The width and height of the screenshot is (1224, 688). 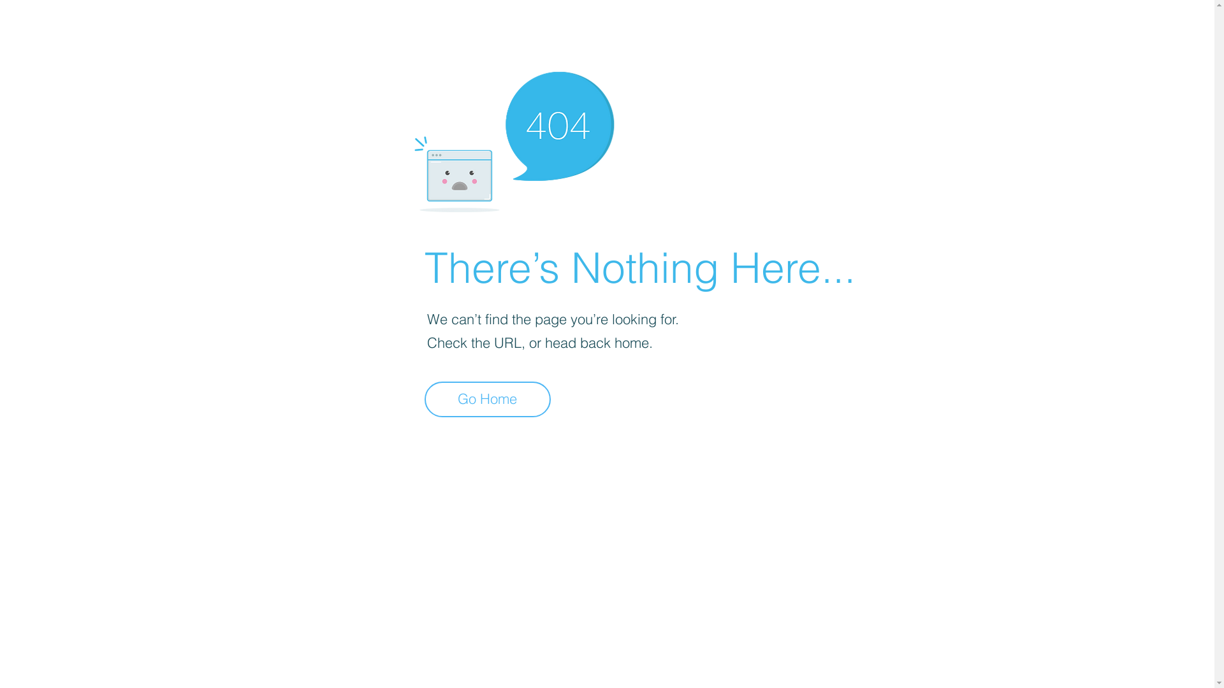 I want to click on Go Home, so click(x=488, y=399).